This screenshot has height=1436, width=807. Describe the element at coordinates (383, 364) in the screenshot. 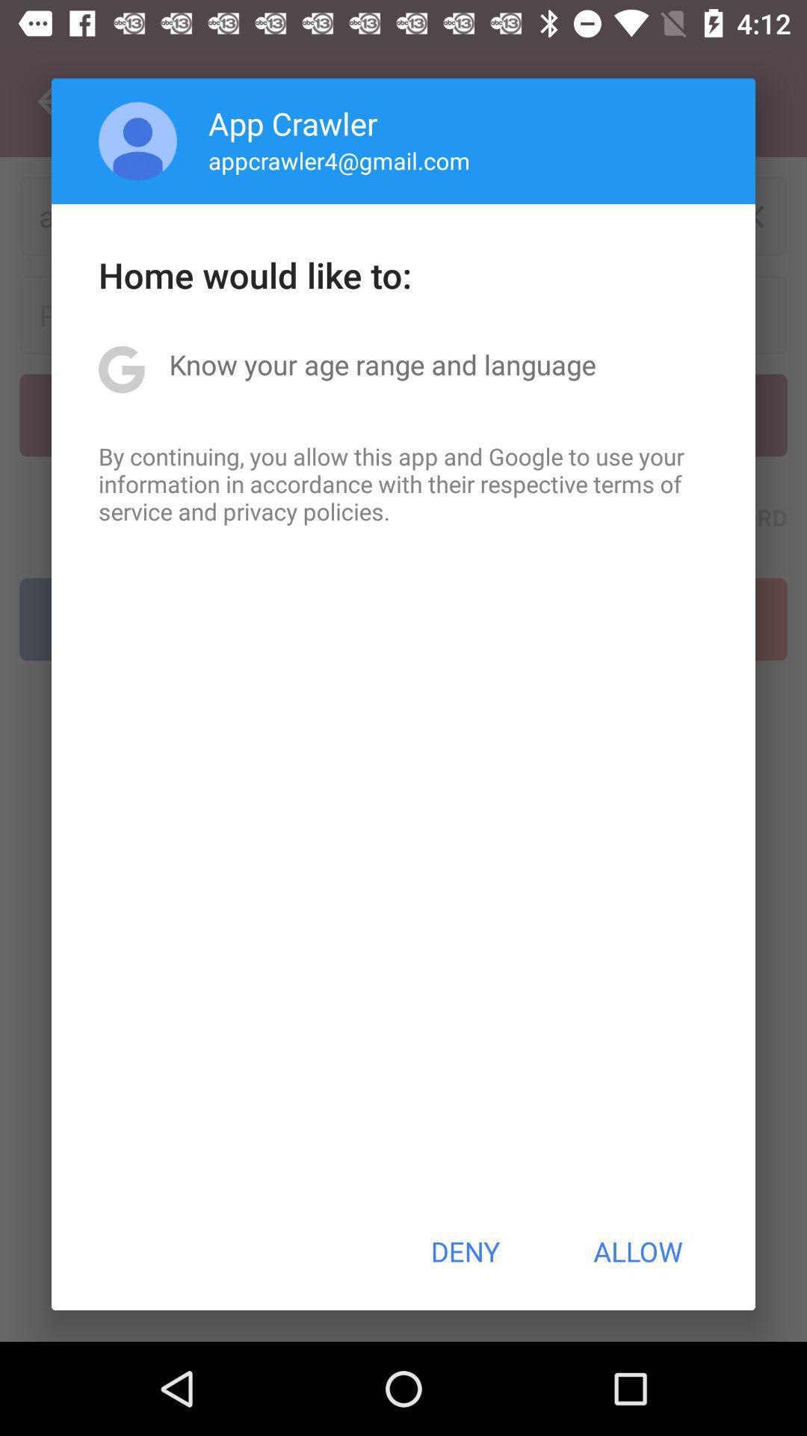

I see `tap icon above the by continuing you icon` at that location.